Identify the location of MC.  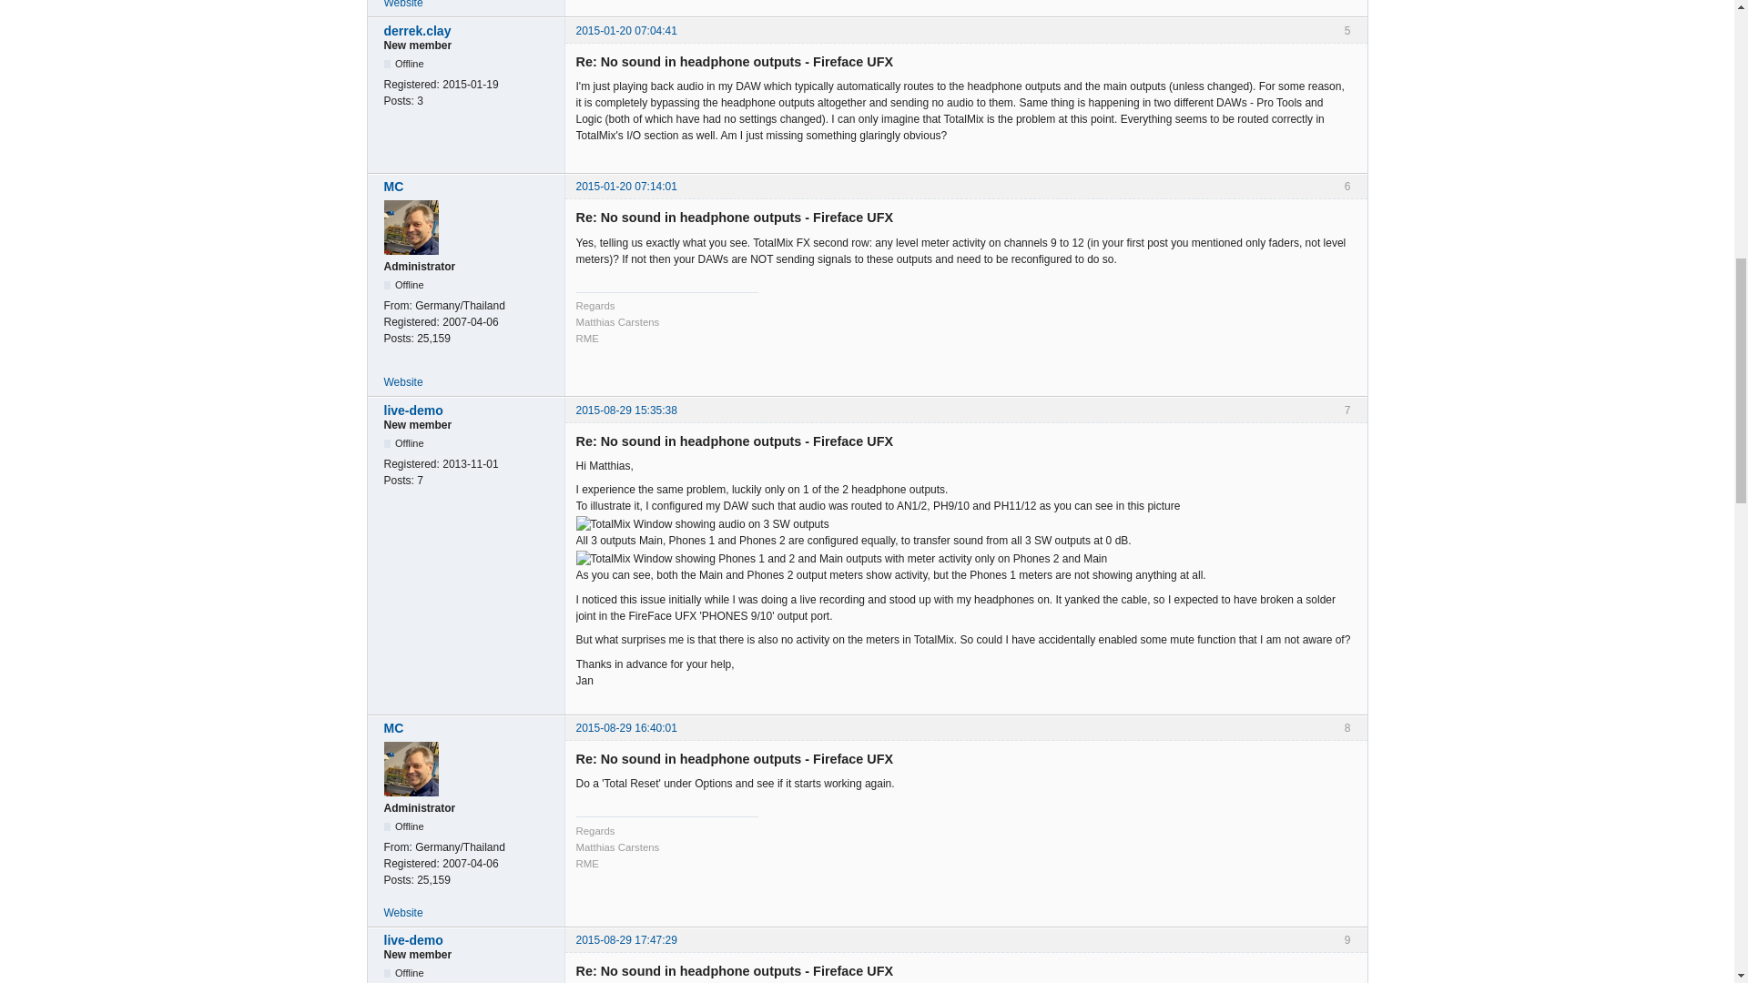
(469, 186).